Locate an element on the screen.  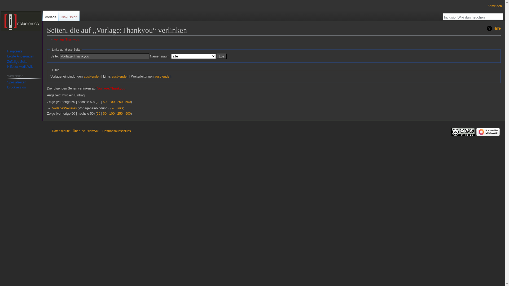
Druckversion is located at coordinates (16, 87).